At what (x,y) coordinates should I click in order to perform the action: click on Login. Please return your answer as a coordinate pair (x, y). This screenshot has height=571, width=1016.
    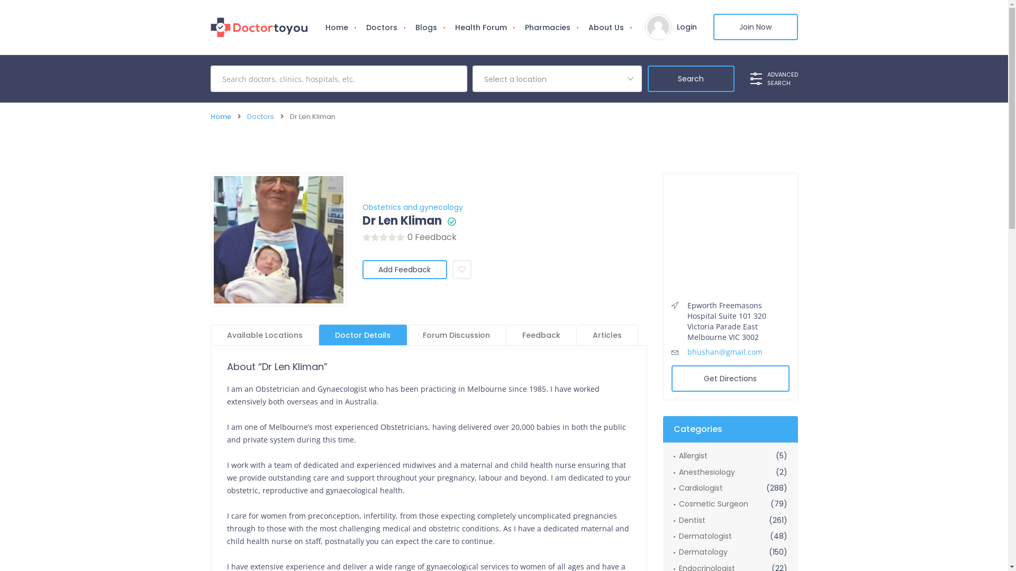
    Looking at the image, I should click on (686, 27).